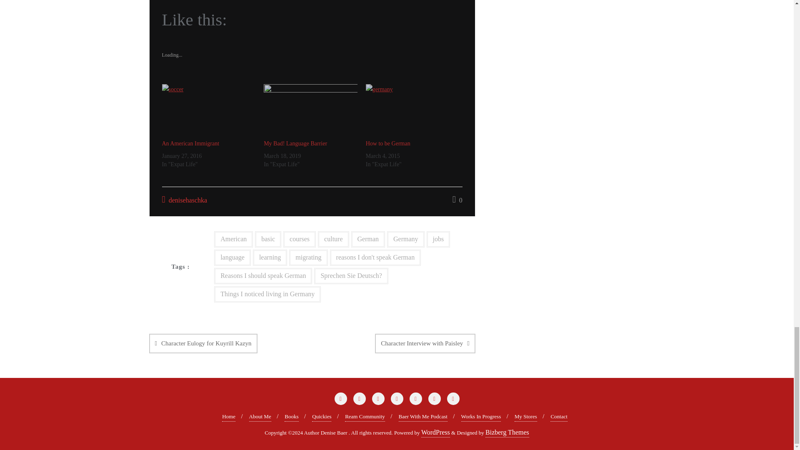 Image resolution: width=800 pixels, height=450 pixels. I want to click on An American Immigrant, so click(190, 143).